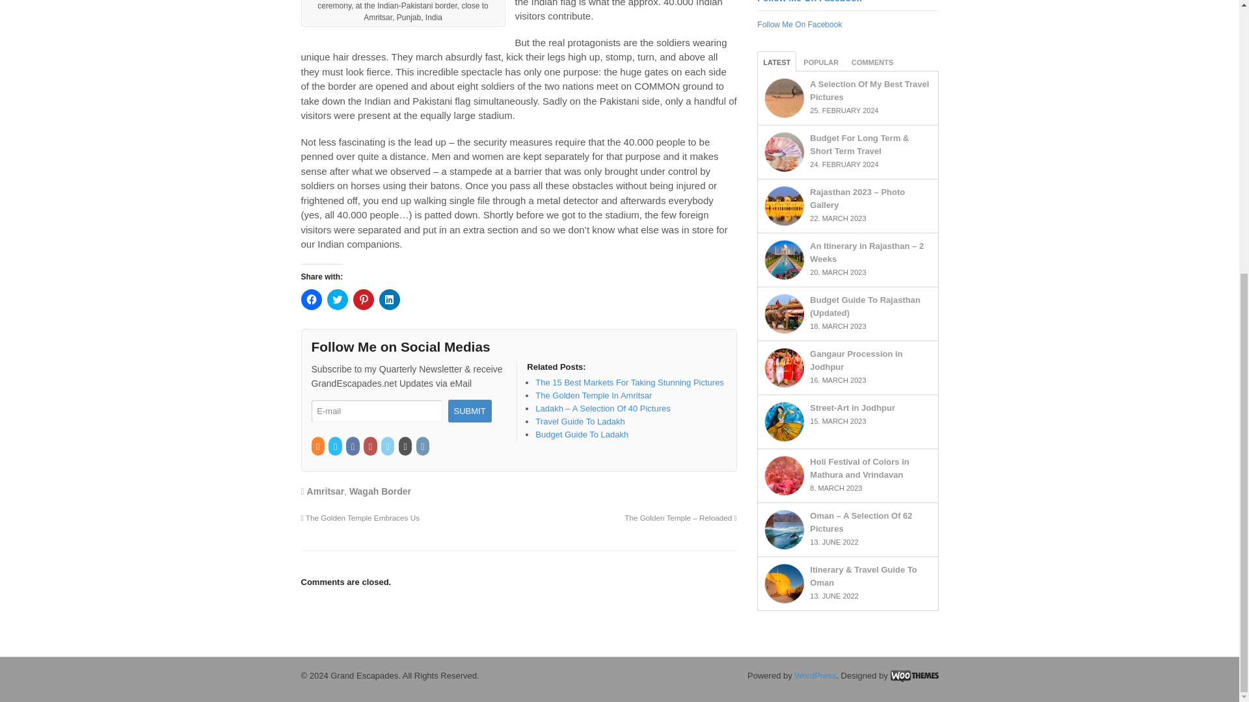  I want to click on Click to share on Twitter, so click(336, 299).